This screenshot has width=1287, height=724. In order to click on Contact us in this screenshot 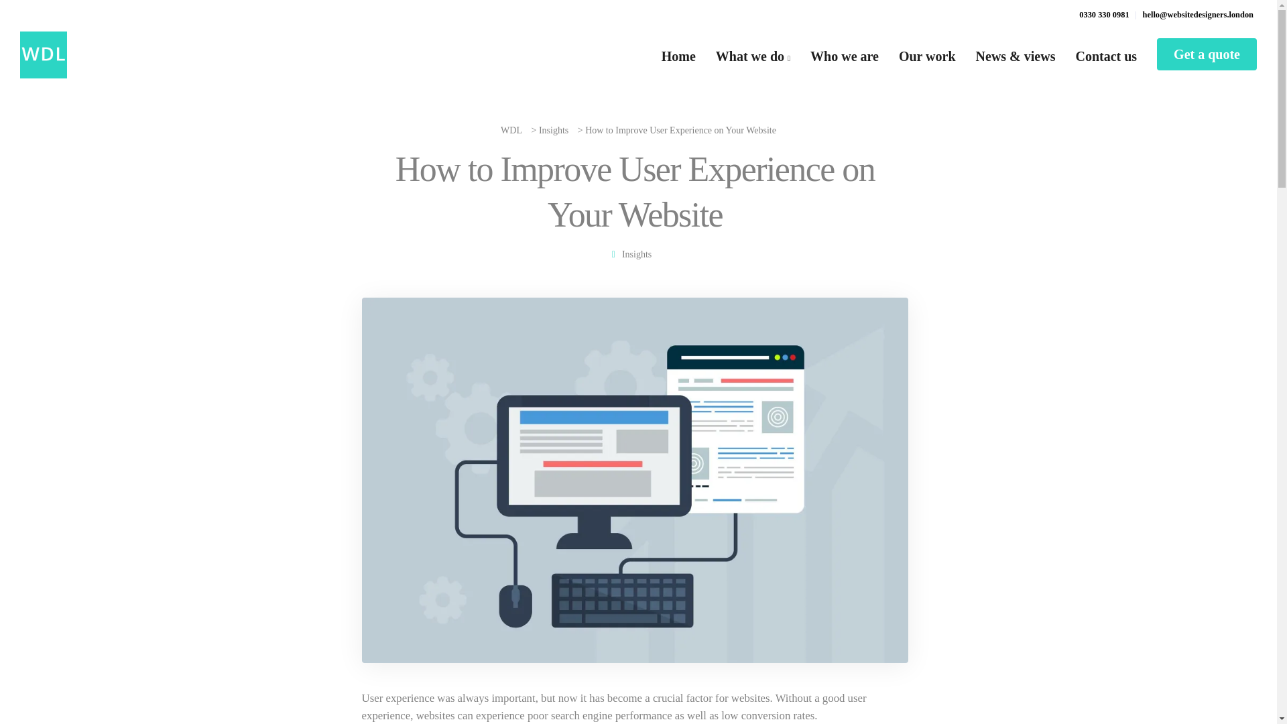, I will do `click(1106, 55)`.